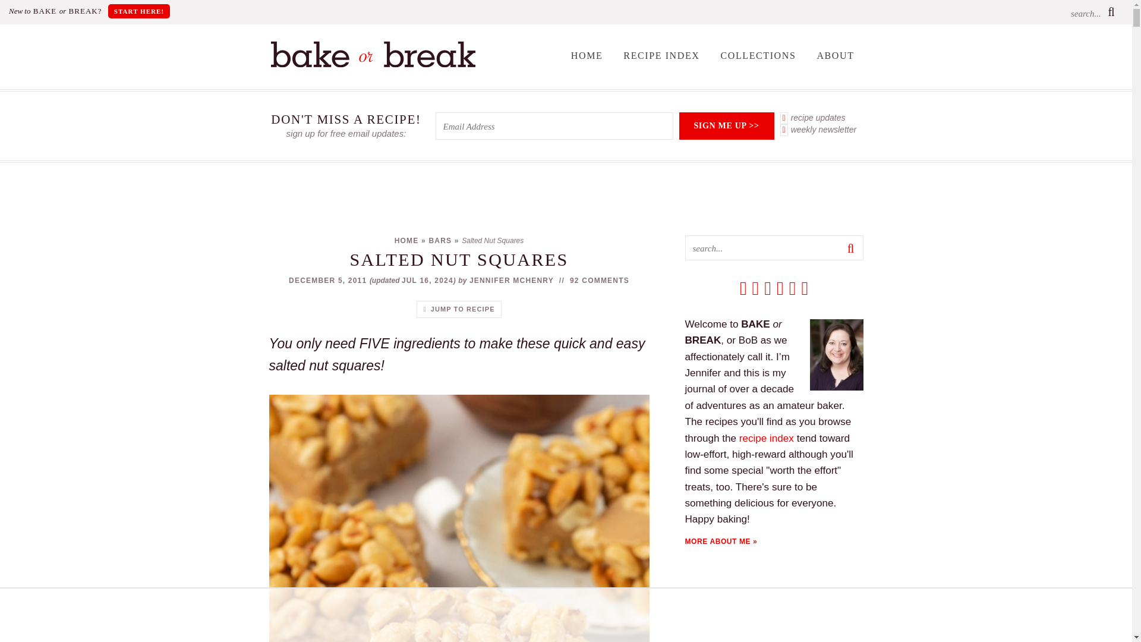 This screenshot has width=1141, height=642. What do you see at coordinates (372, 64) in the screenshot?
I see `Bake or Break` at bounding box center [372, 64].